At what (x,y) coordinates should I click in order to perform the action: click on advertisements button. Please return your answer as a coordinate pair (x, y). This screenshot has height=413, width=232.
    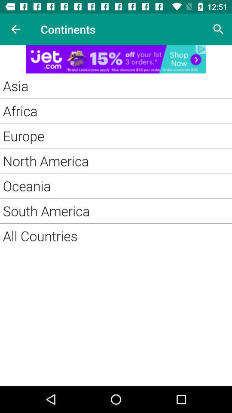
    Looking at the image, I should click on (116, 59).